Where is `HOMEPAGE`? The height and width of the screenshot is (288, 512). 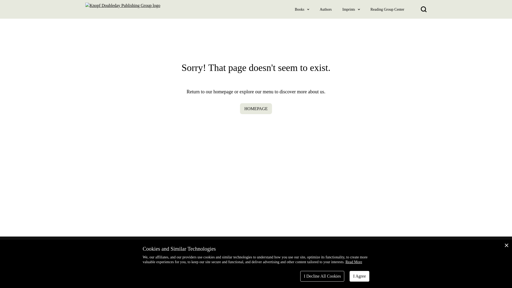
HOMEPAGE is located at coordinates (256, 108).